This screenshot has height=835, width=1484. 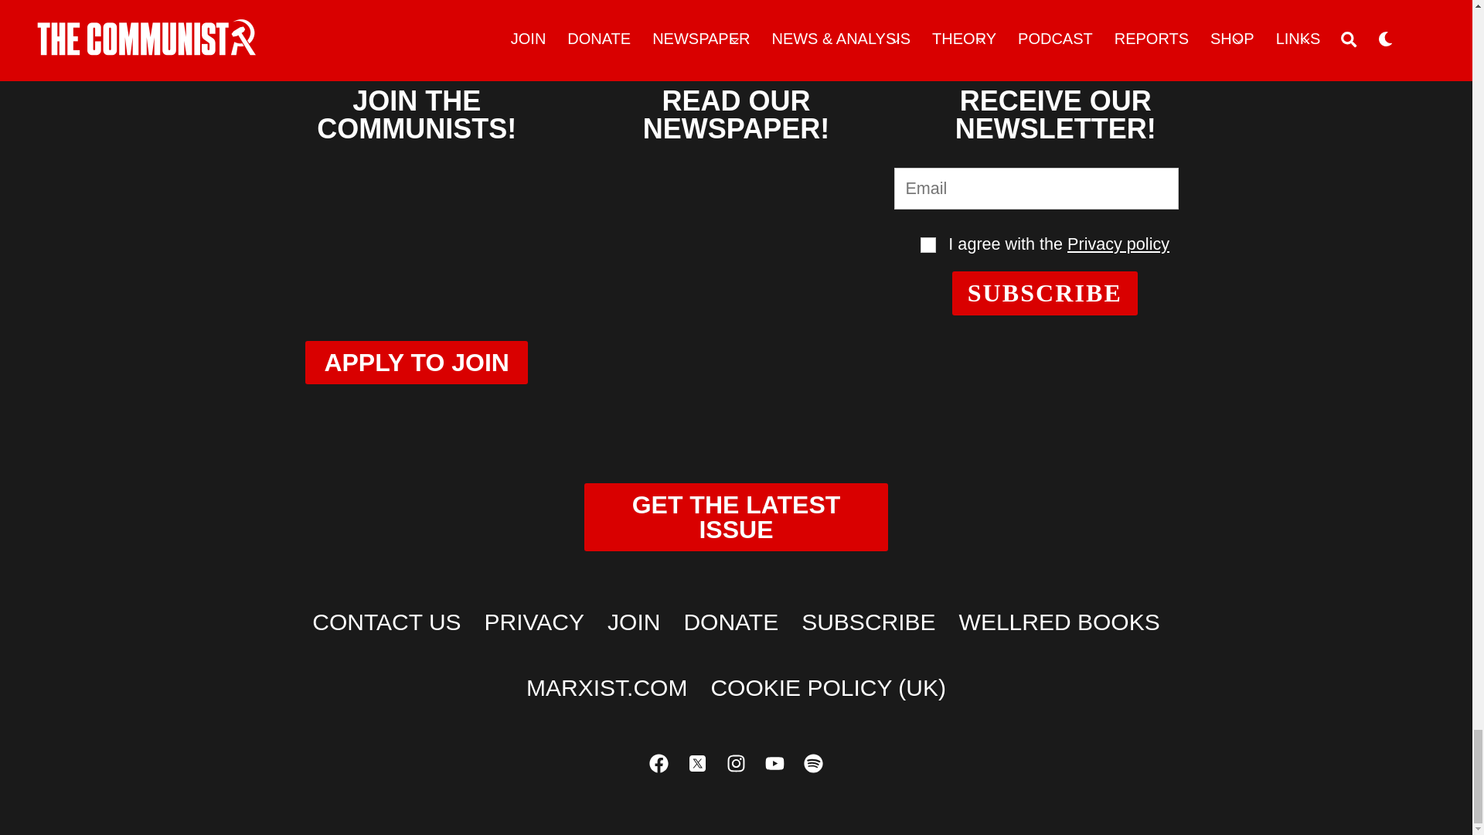 I want to click on Terms and conditions, so click(x=927, y=244).